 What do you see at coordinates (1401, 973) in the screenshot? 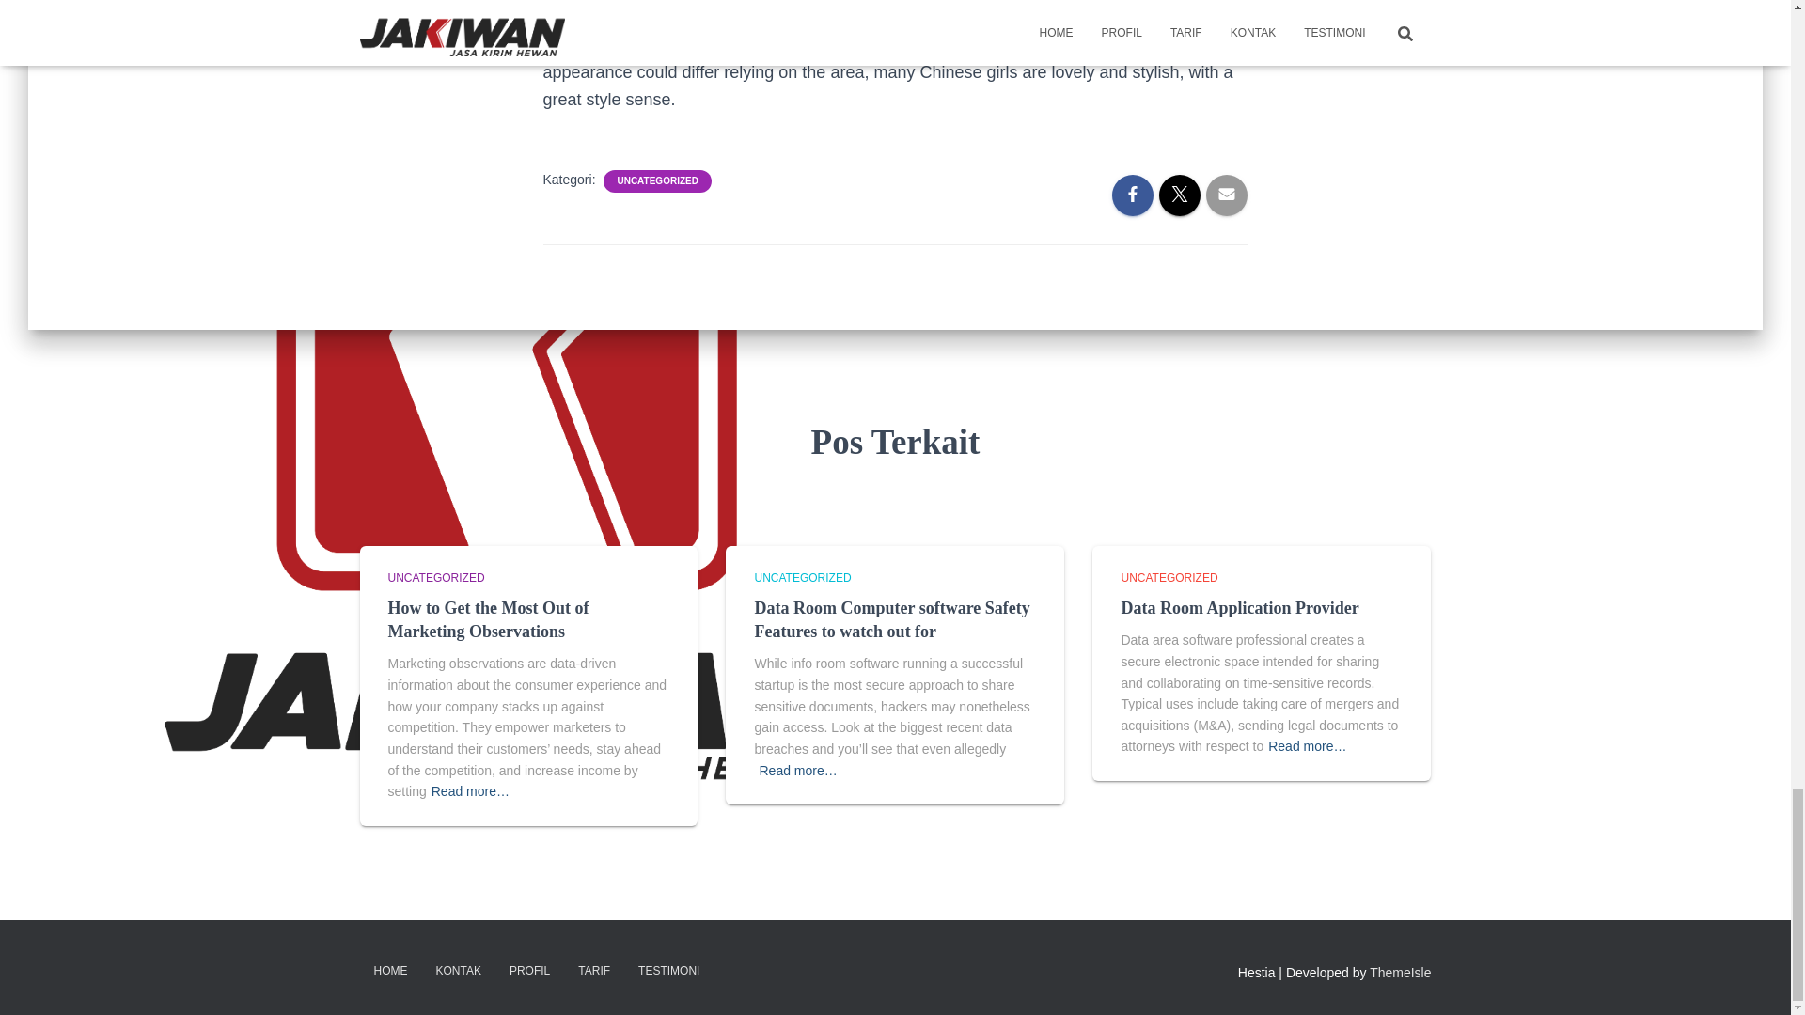
I see `ThemeIsle` at bounding box center [1401, 973].